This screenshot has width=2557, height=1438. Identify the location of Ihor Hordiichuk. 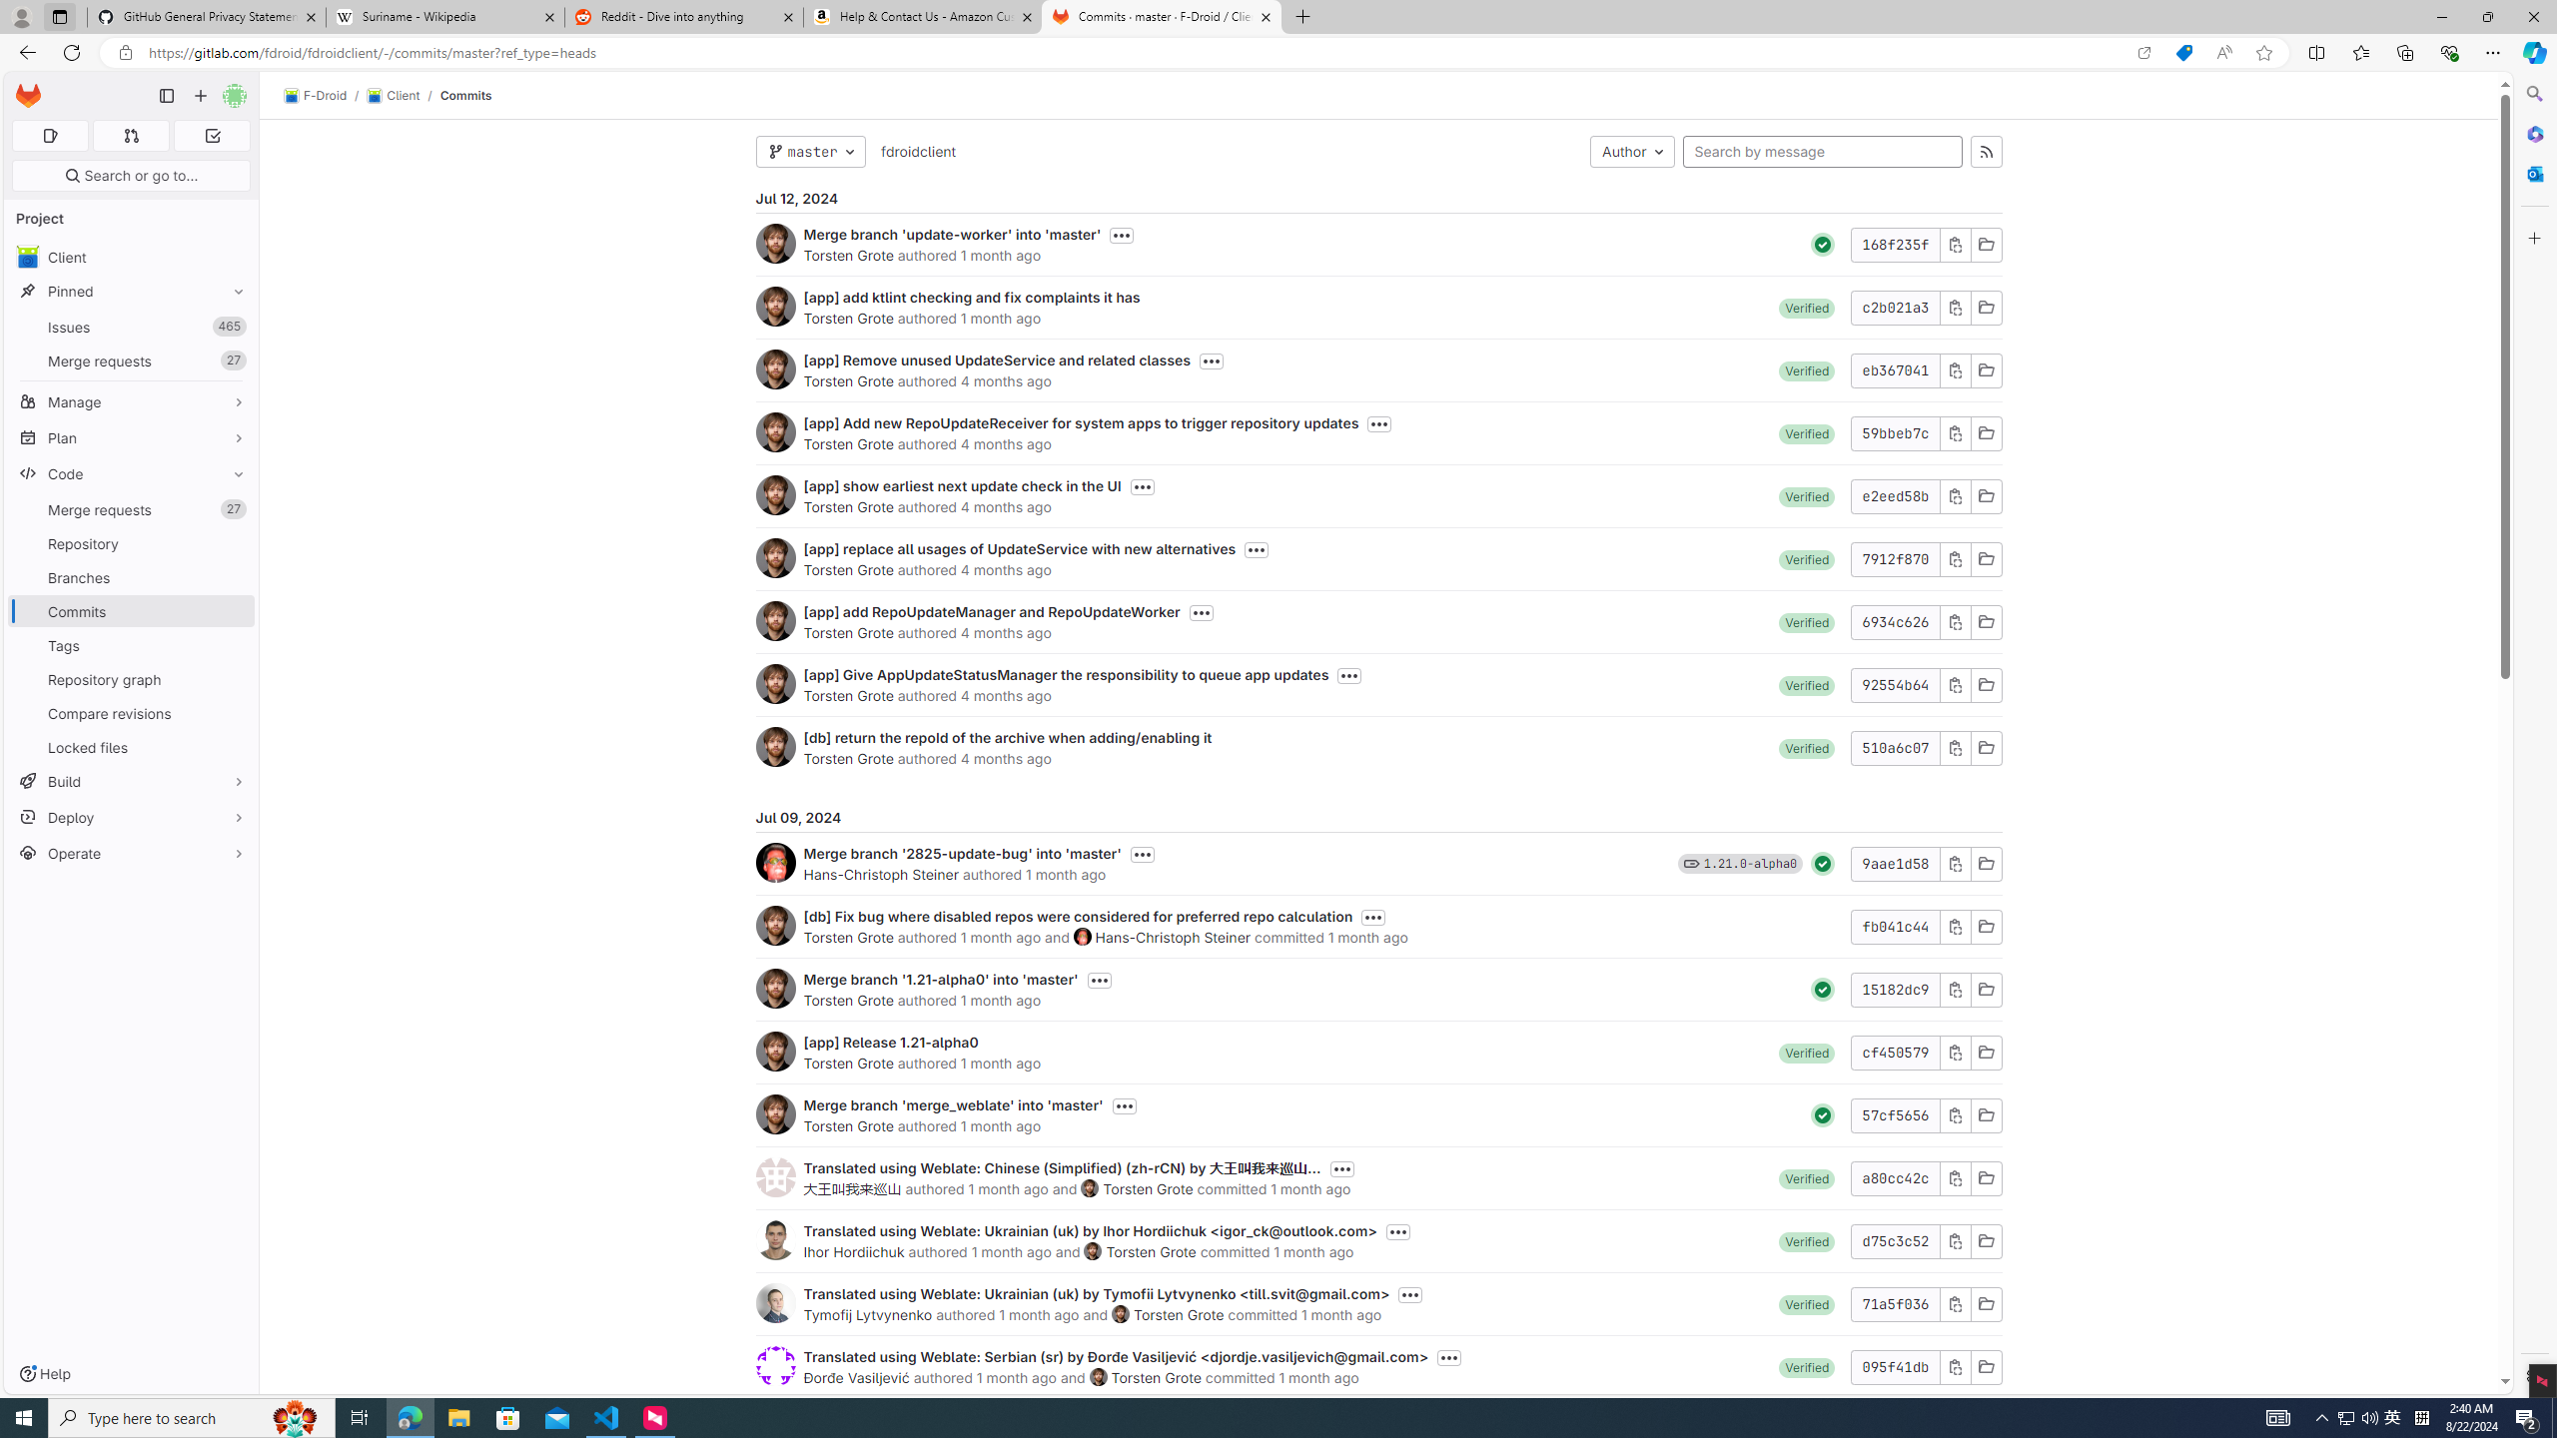
(853, 1251).